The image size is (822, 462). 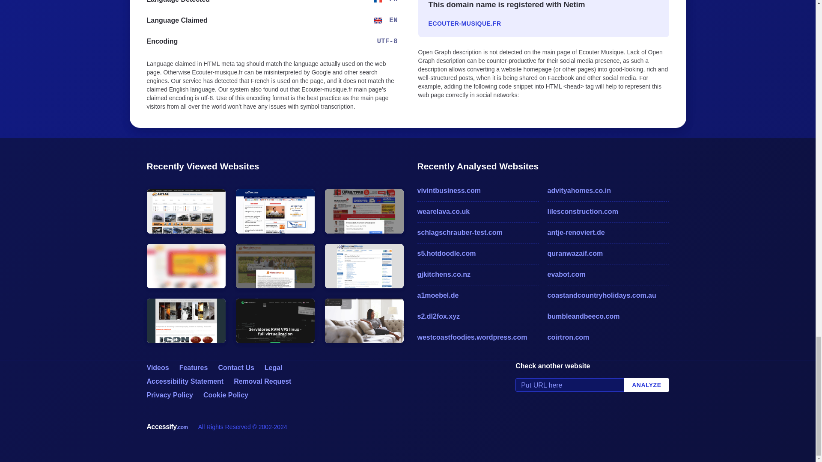 What do you see at coordinates (608, 316) in the screenshot?
I see `bumbleandbeeco.com` at bounding box center [608, 316].